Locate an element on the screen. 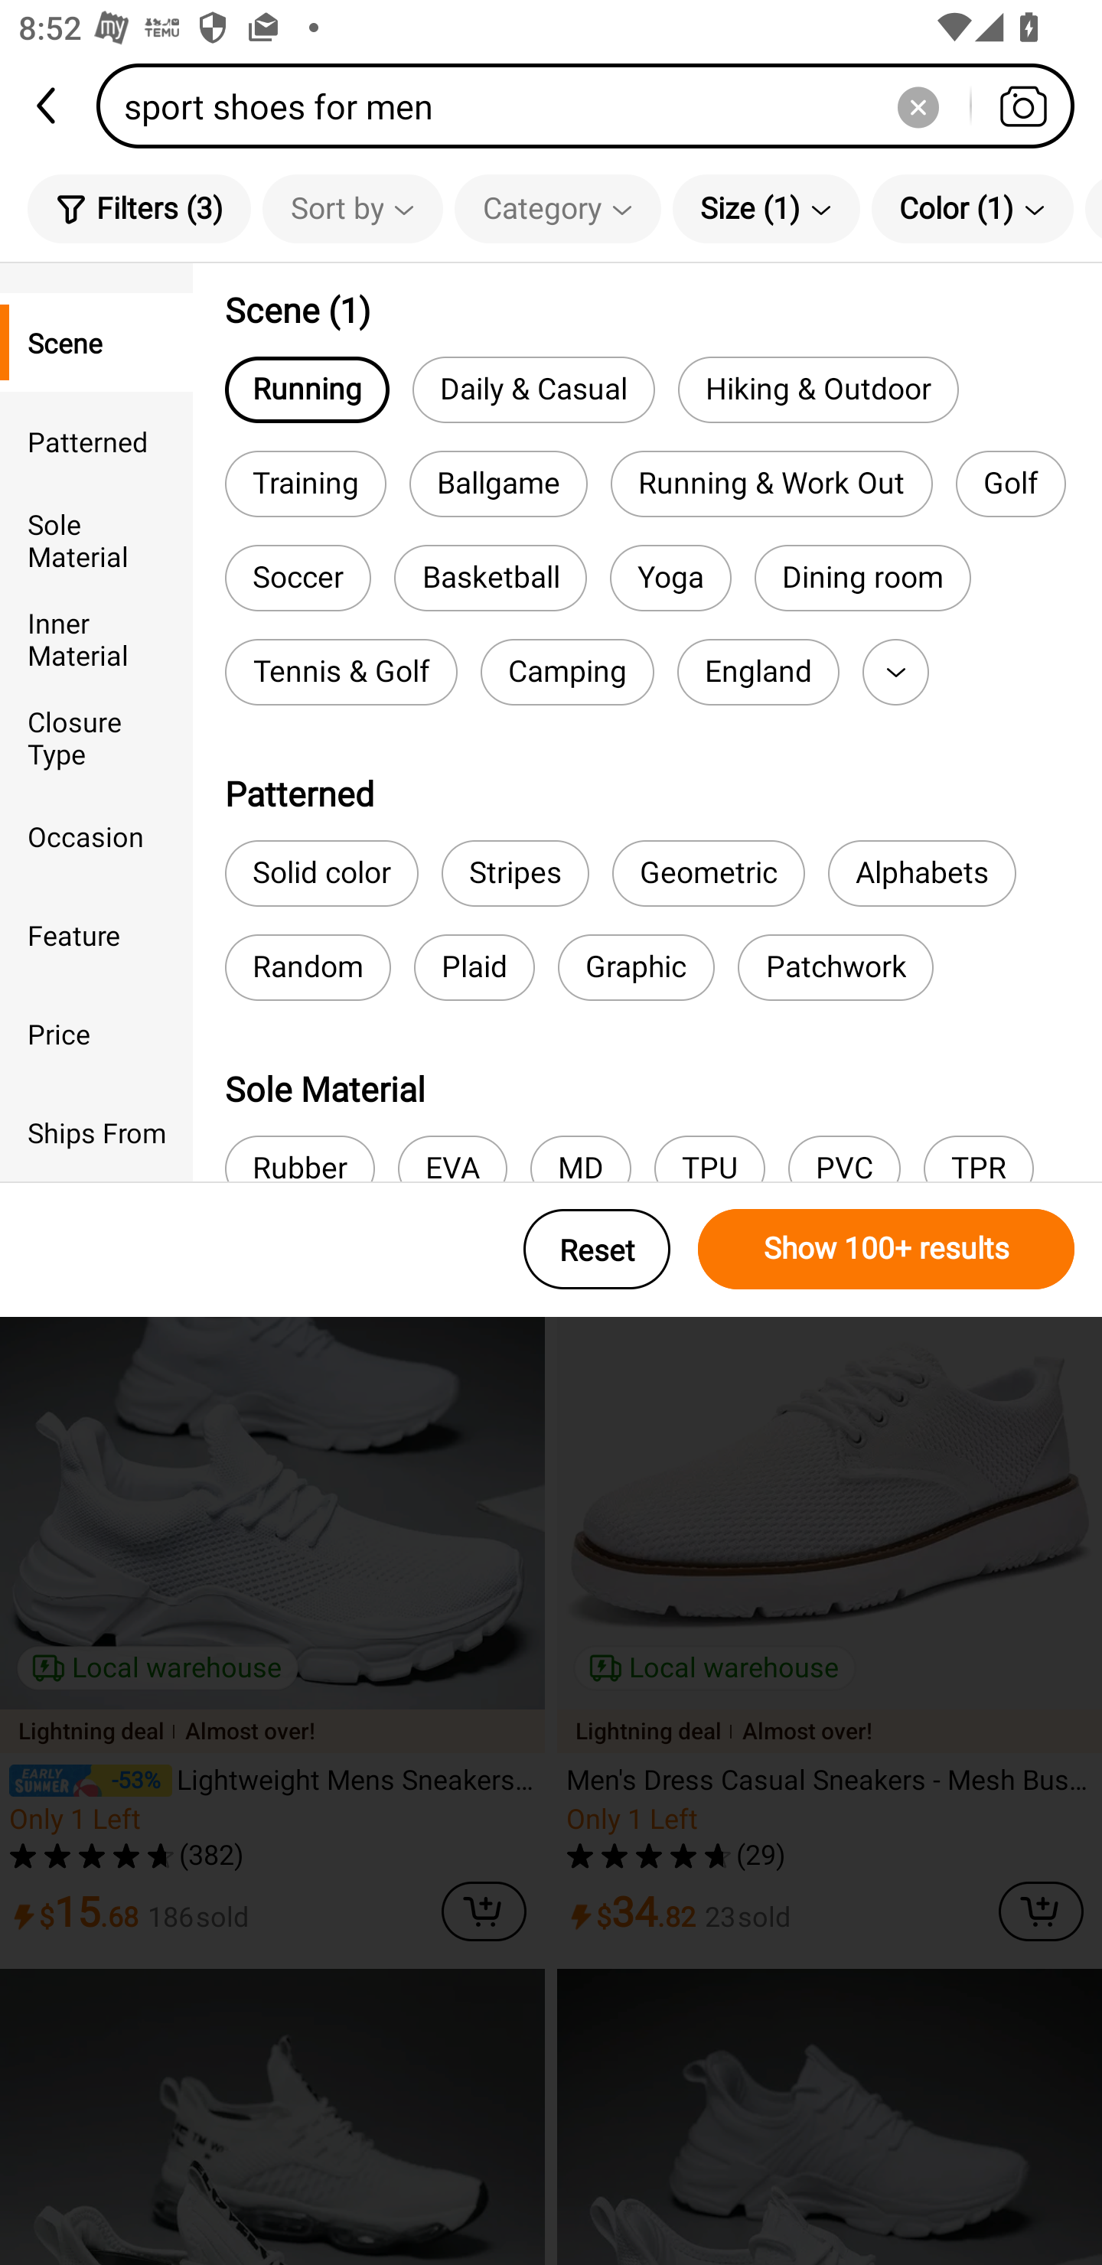 The height and width of the screenshot is (2265, 1102). Show 100+ results is located at coordinates (886, 1249).